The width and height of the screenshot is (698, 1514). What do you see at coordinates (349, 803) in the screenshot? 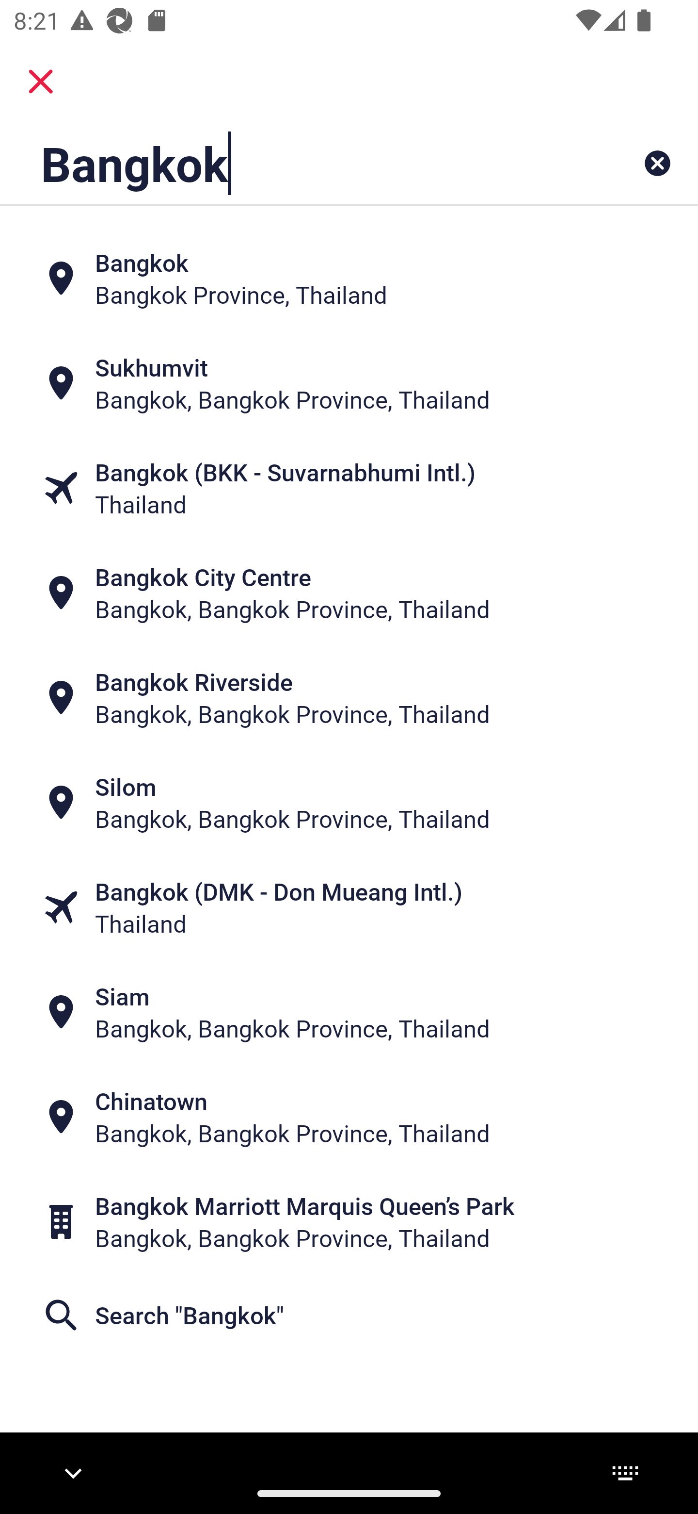
I see `Silom Bangkok, Bangkok Province, Thailand` at bounding box center [349, 803].